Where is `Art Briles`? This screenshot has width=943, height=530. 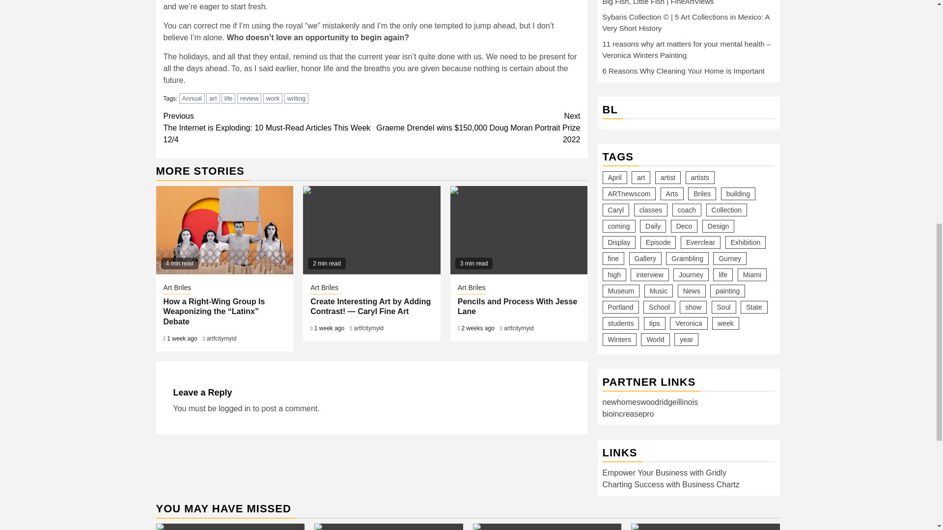
Art Briles is located at coordinates (177, 289).